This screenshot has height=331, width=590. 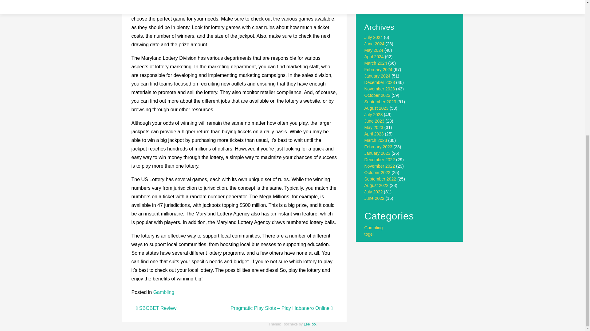 What do you see at coordinates (156, 308) in the screenshot?
I see ` SBOBET Review` at bounding box center [156, 308].